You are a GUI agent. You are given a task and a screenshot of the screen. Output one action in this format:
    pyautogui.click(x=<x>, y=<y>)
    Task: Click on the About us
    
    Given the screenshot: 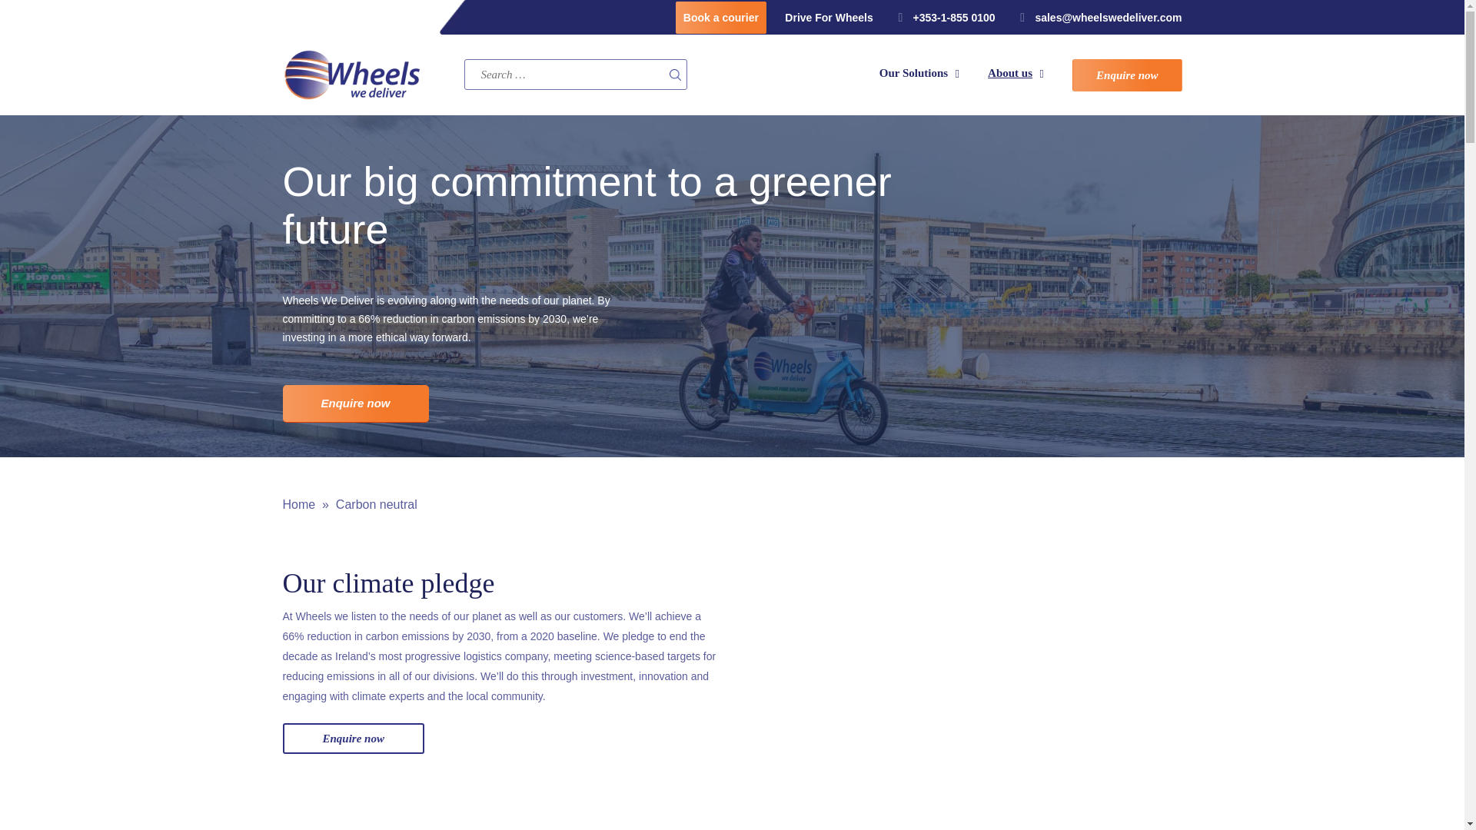 What is the action you would take?
    pyautogui.click(x=1015, y=74)
    